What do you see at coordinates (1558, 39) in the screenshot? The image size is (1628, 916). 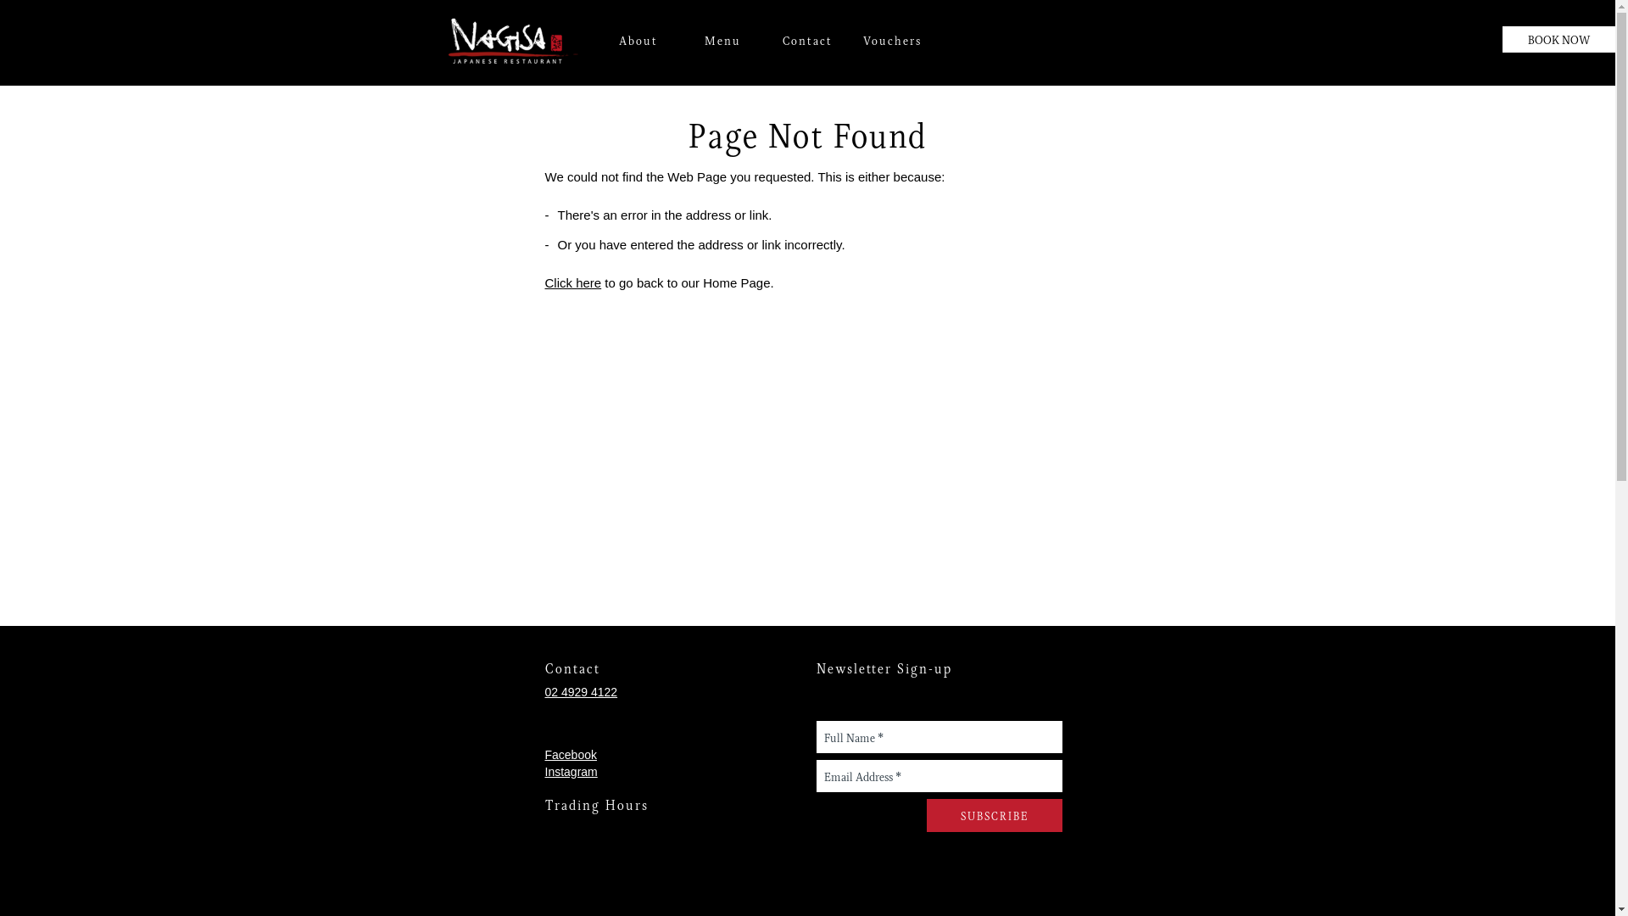 I see `BOOK NOW` at bounding box center [1558, 39].